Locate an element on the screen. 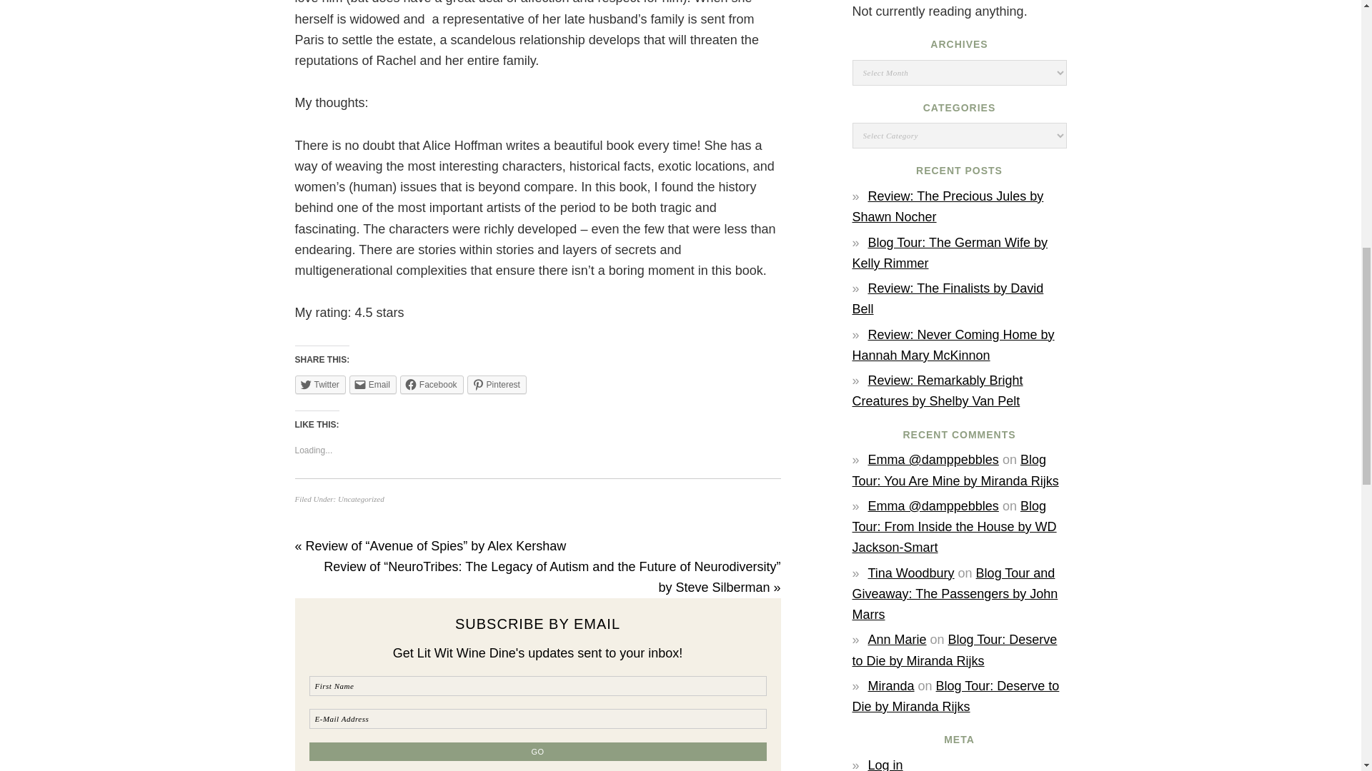 The height and width of the screenshot is (771, 1372). Click to share on Facebook is located at coordinates (432, 384).